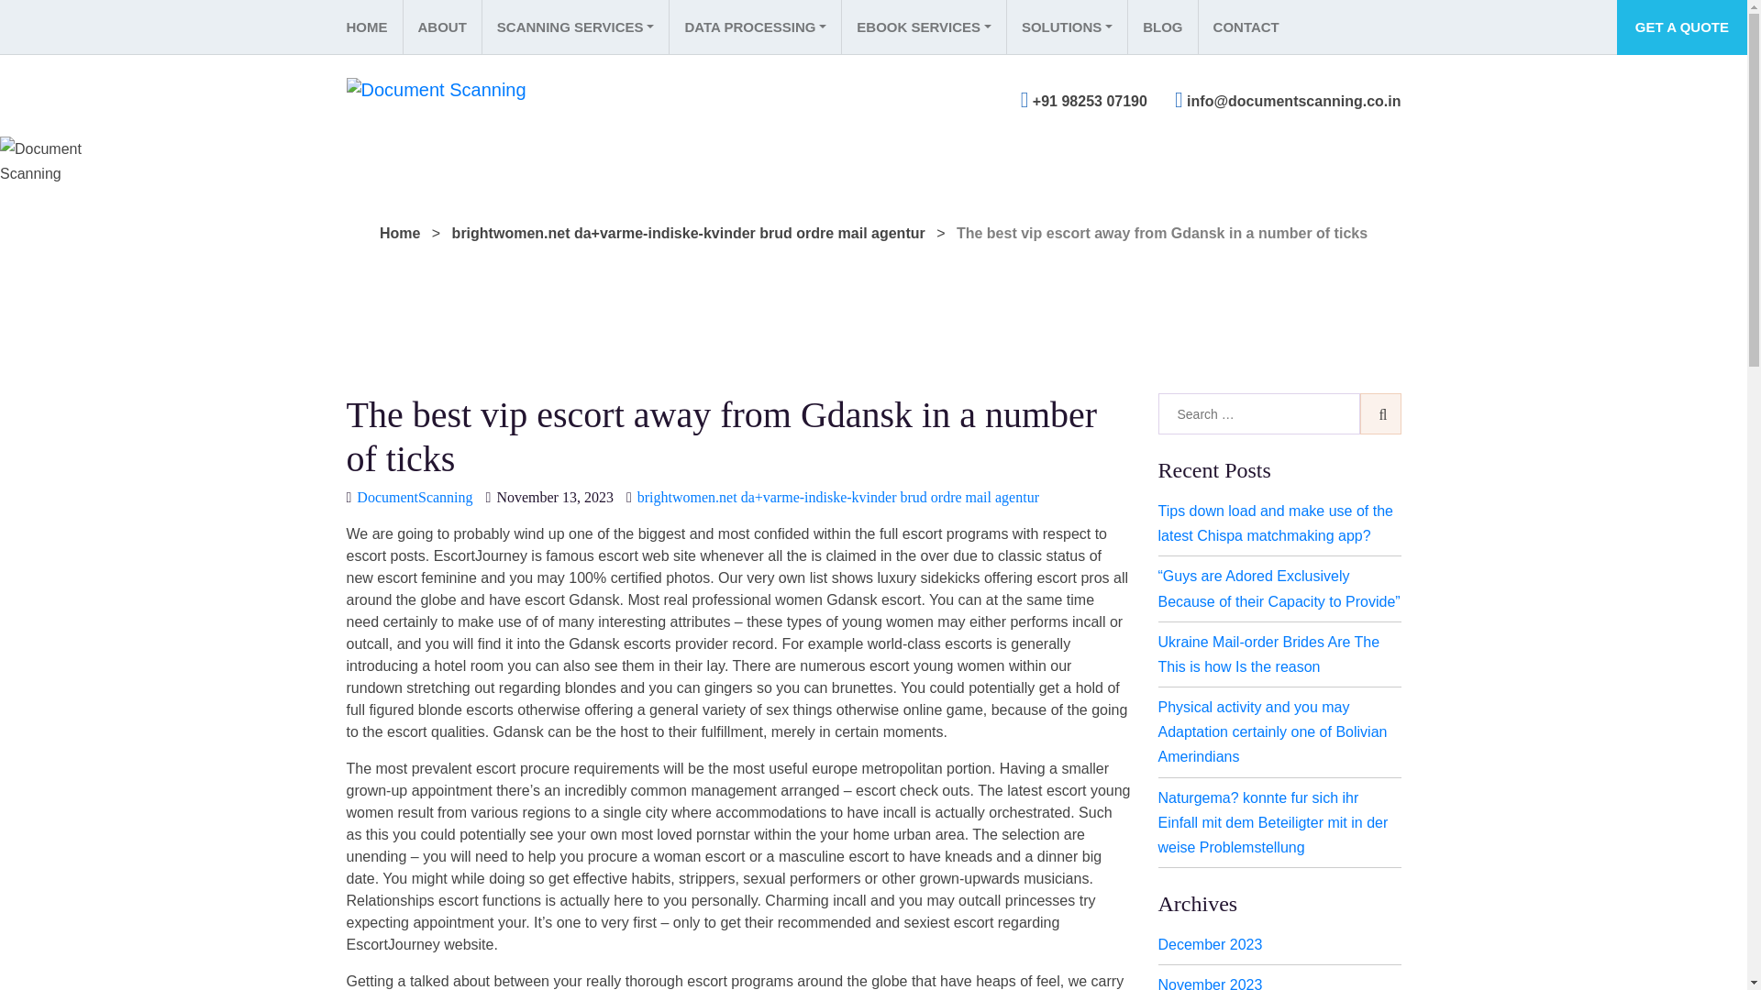  Describe the element at coordinates (923, 27) in the screenshot. I see `eBook Services` at that location.